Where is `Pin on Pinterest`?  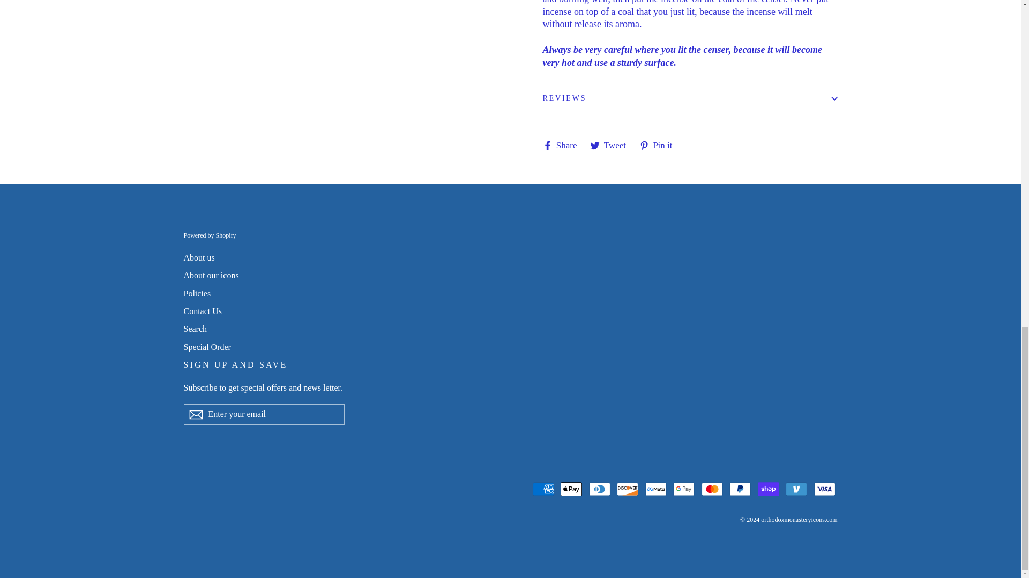
Pin on Pinterest is located at coordinates (659, 144).